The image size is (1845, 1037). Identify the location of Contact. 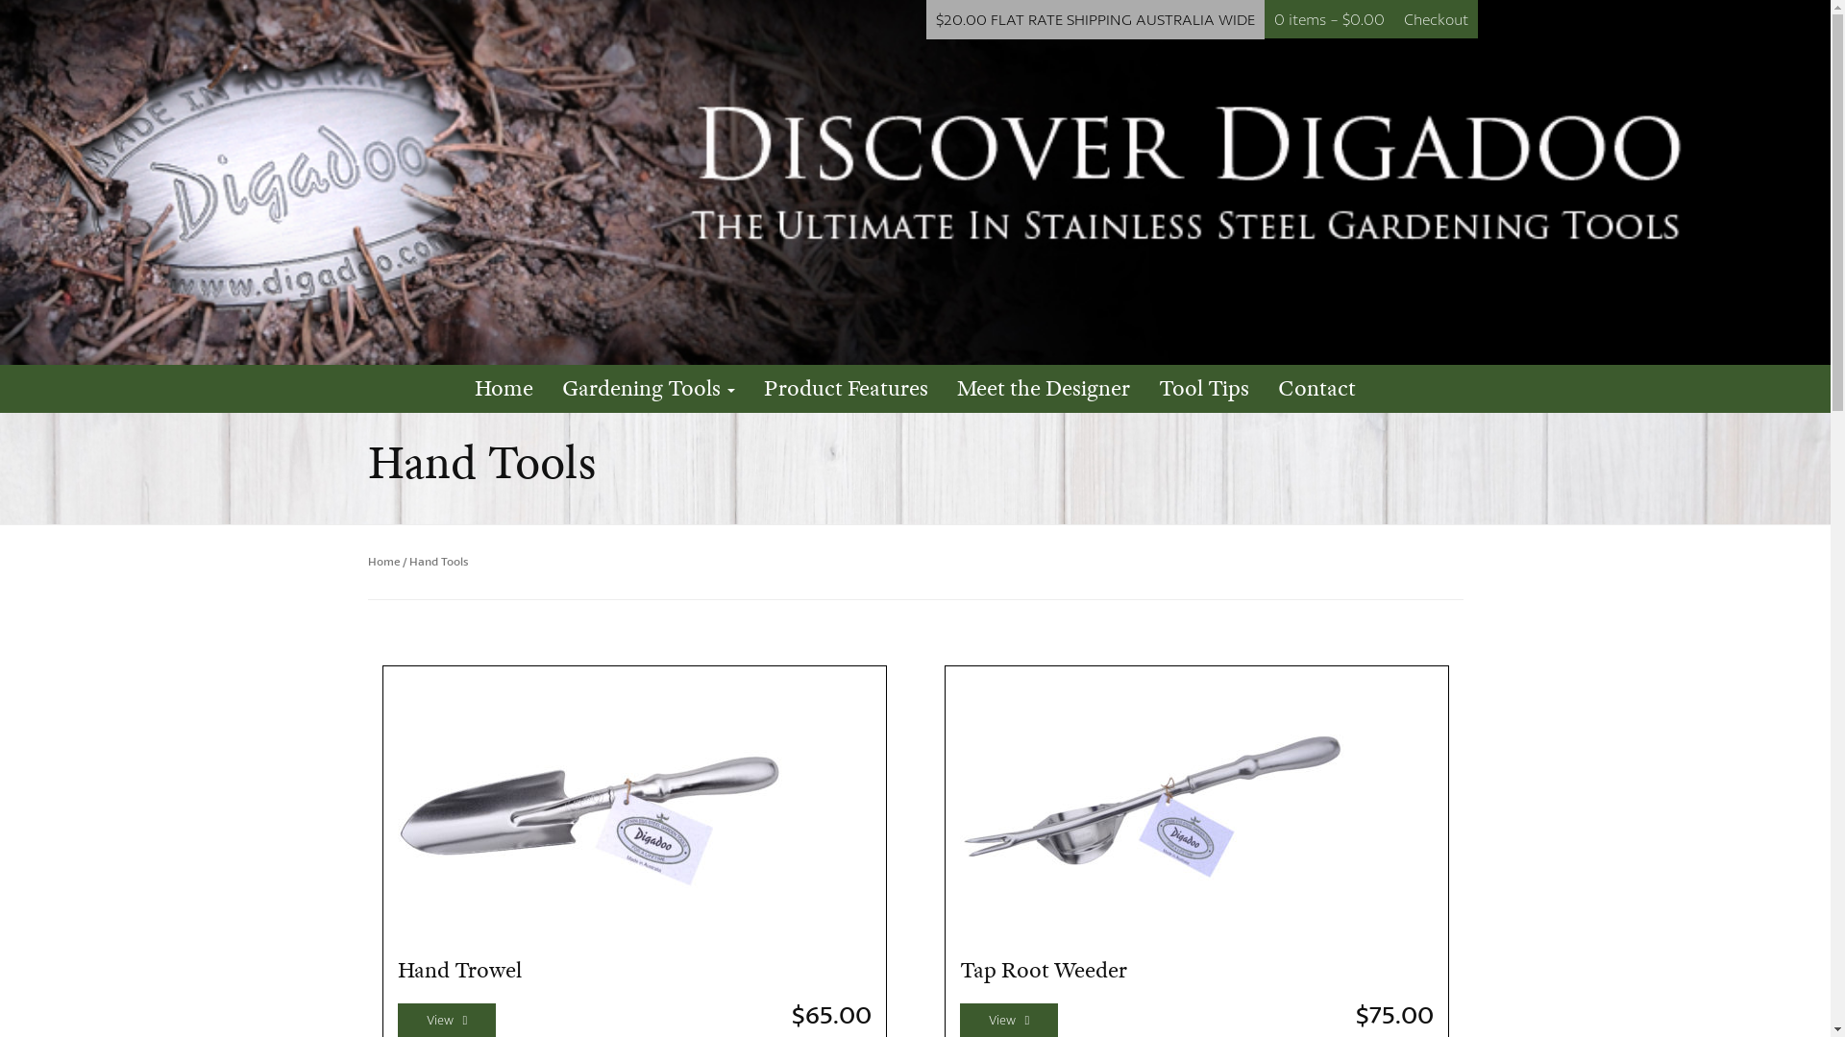
(1316, 389).